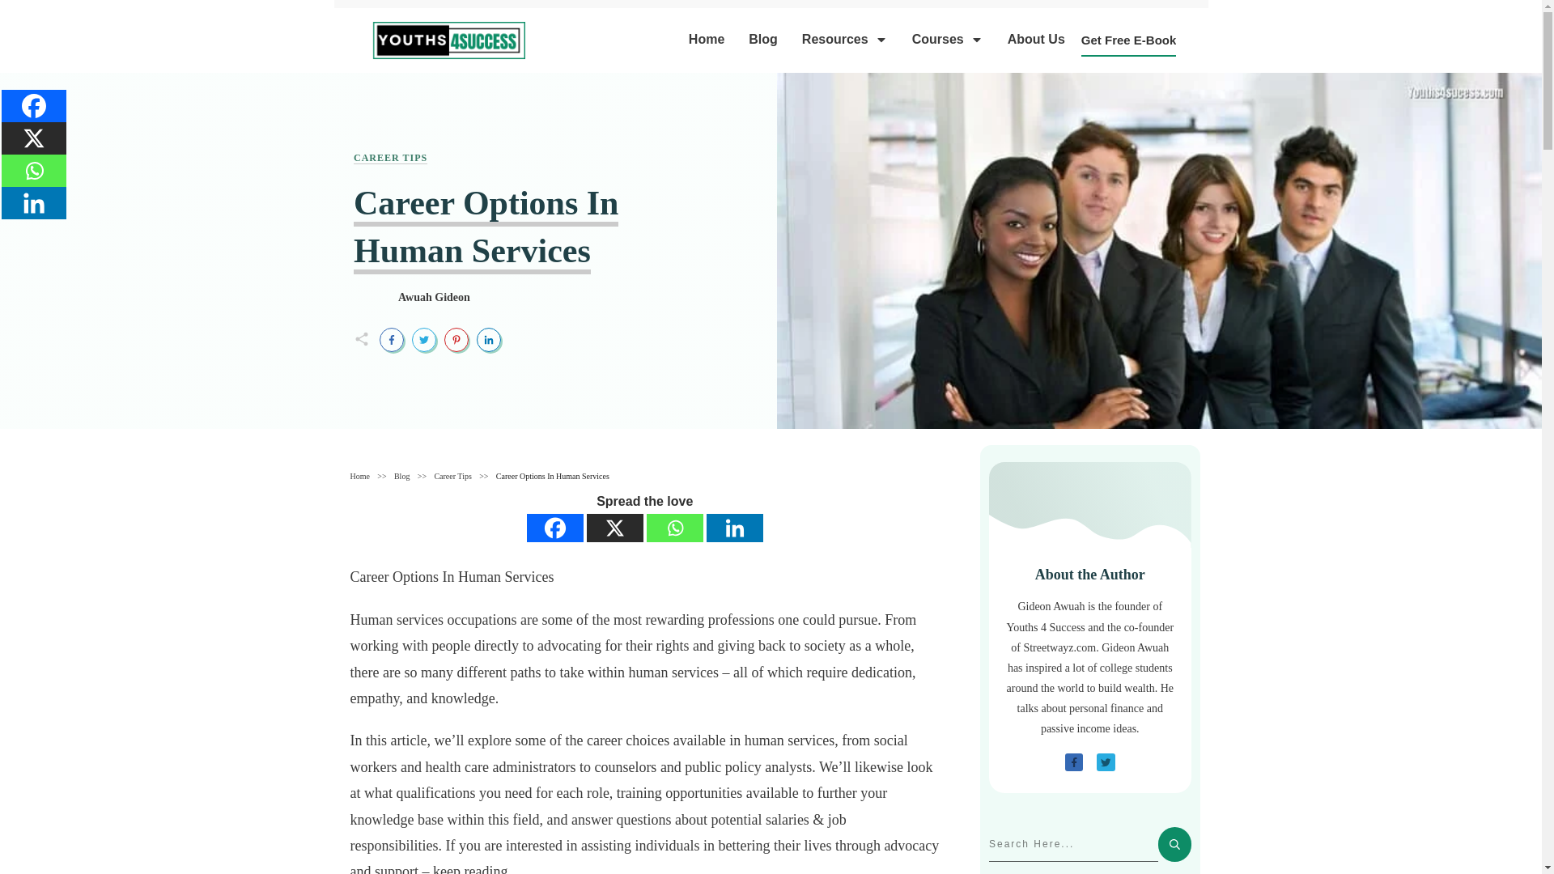 The image size is (1554, 874). What do you see at coordinates (486, 229) in the screenshot?
I see `Career Options In Human Services` at bounding box center [486, 229].